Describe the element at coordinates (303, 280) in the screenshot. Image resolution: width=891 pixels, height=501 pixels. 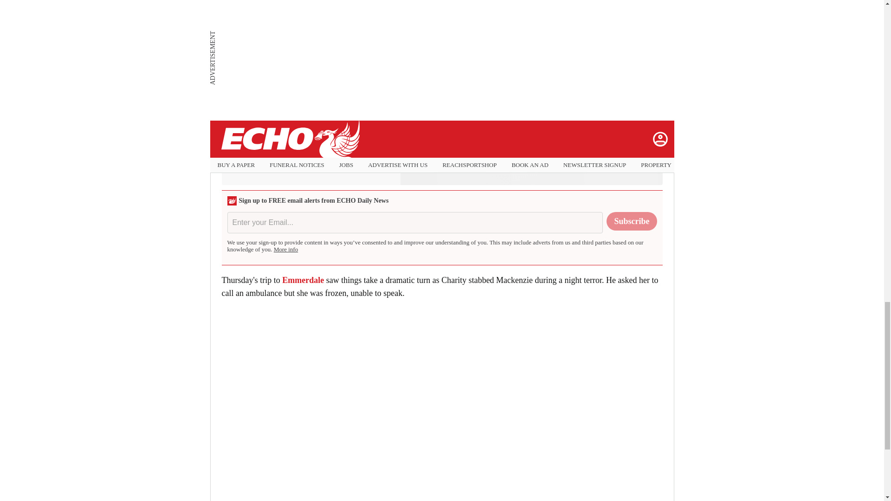
I see `Emmerdale` at that location.